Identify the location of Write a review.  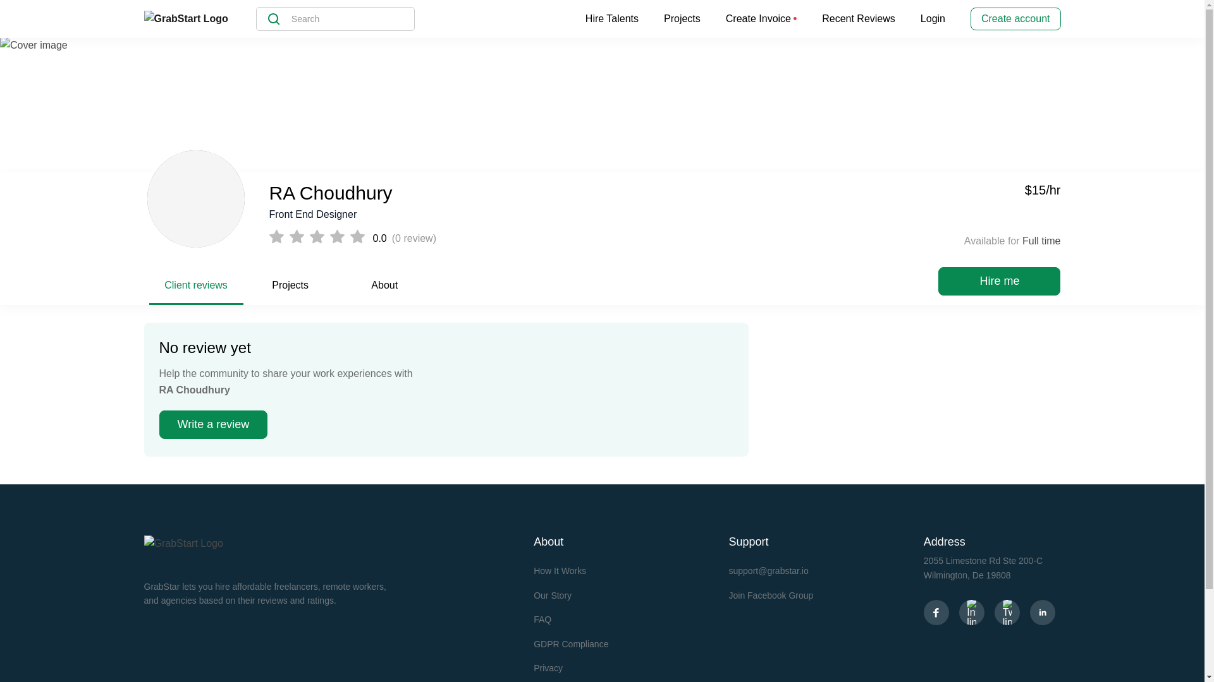
(214, 424).